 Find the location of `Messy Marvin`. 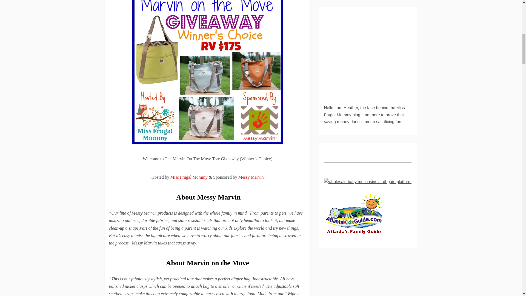

Messy Marvin is located at coordinates (251, 177).